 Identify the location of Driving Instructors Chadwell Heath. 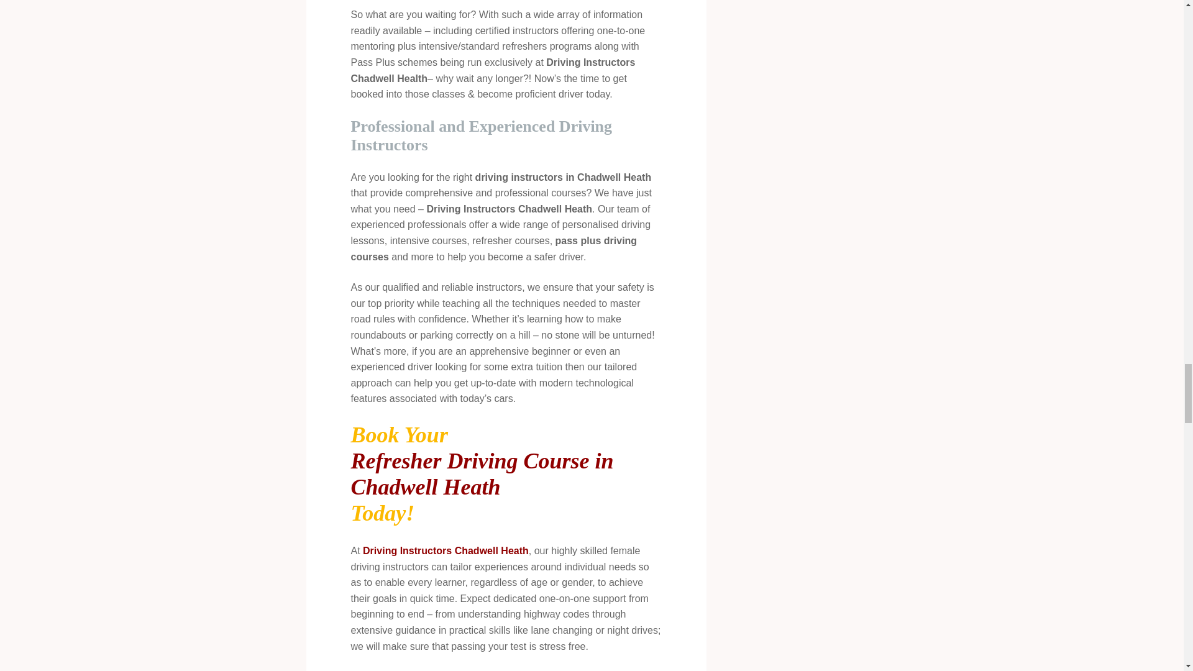
(445, 550).